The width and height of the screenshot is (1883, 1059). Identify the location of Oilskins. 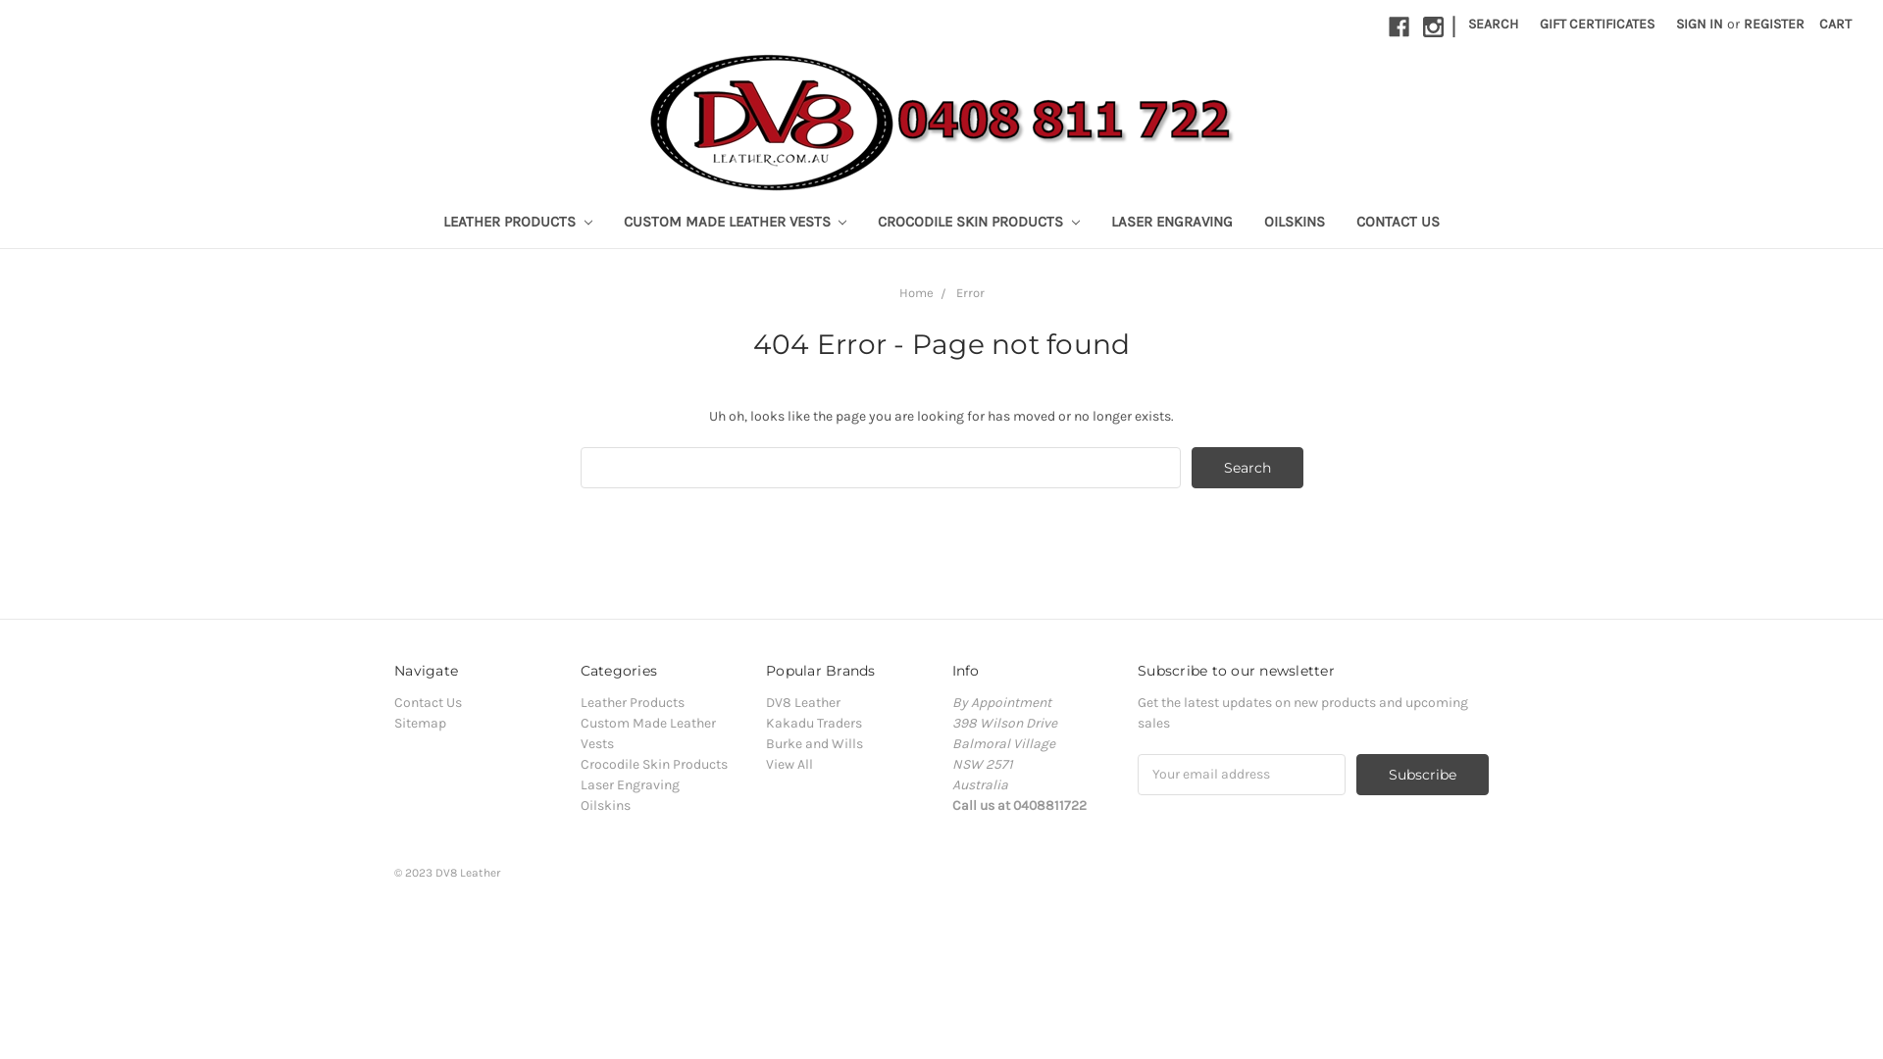
(606, 806).